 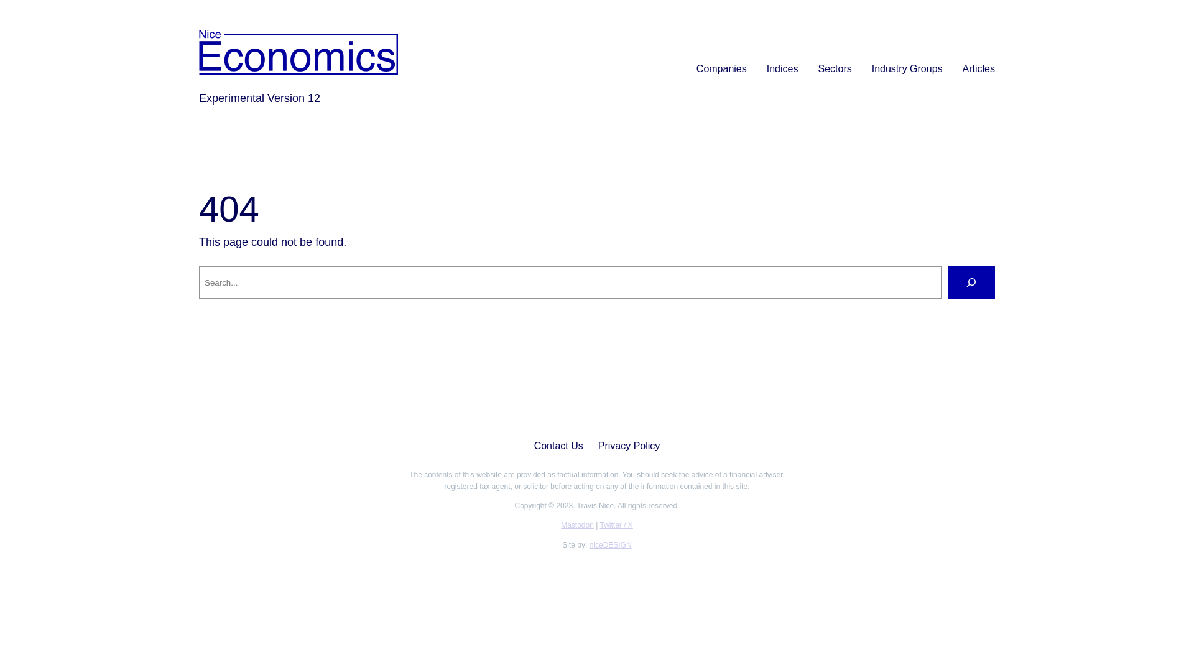 I want to click on Companies, so click(x=721, y=69).